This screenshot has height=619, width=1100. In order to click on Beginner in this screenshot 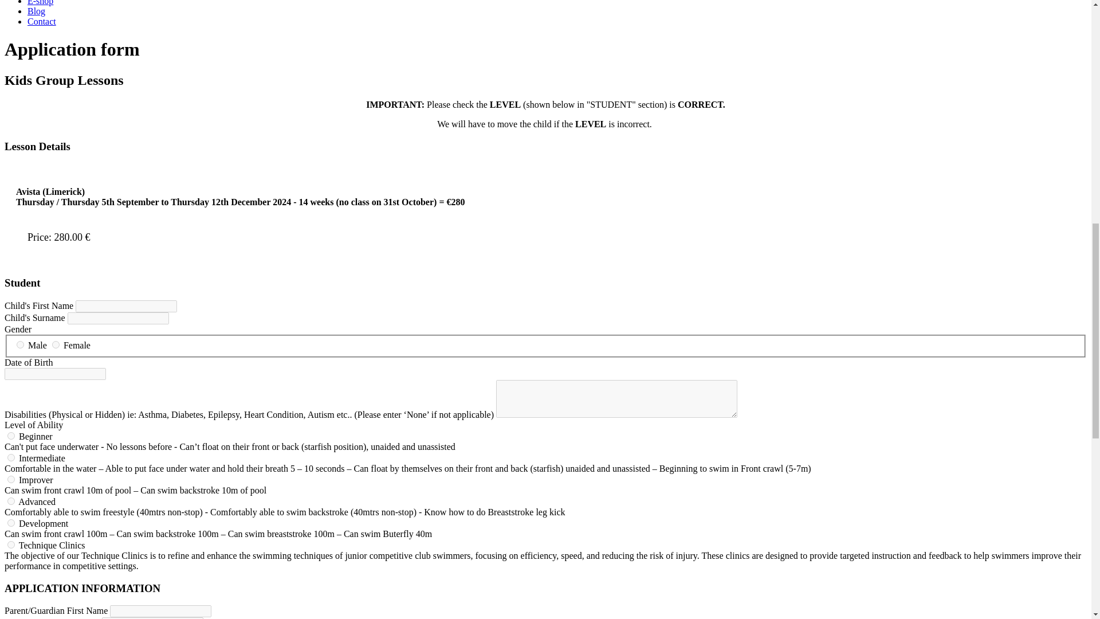, I will do `click(11, 436)`.